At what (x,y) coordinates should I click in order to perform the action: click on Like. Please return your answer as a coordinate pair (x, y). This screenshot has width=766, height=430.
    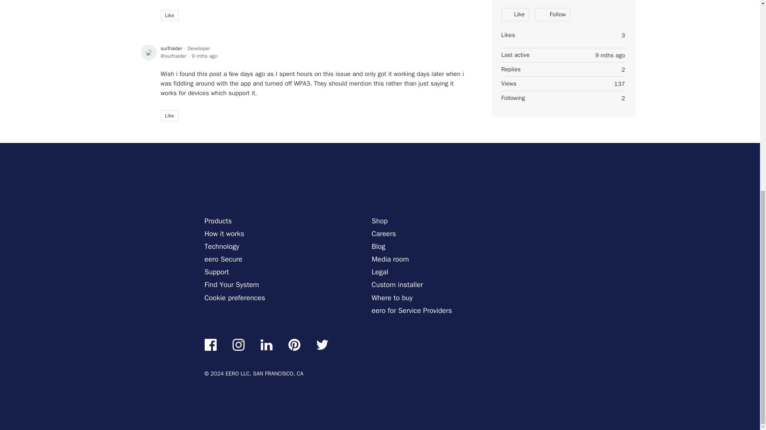
    Looking at the image, I should click on (169, 15).